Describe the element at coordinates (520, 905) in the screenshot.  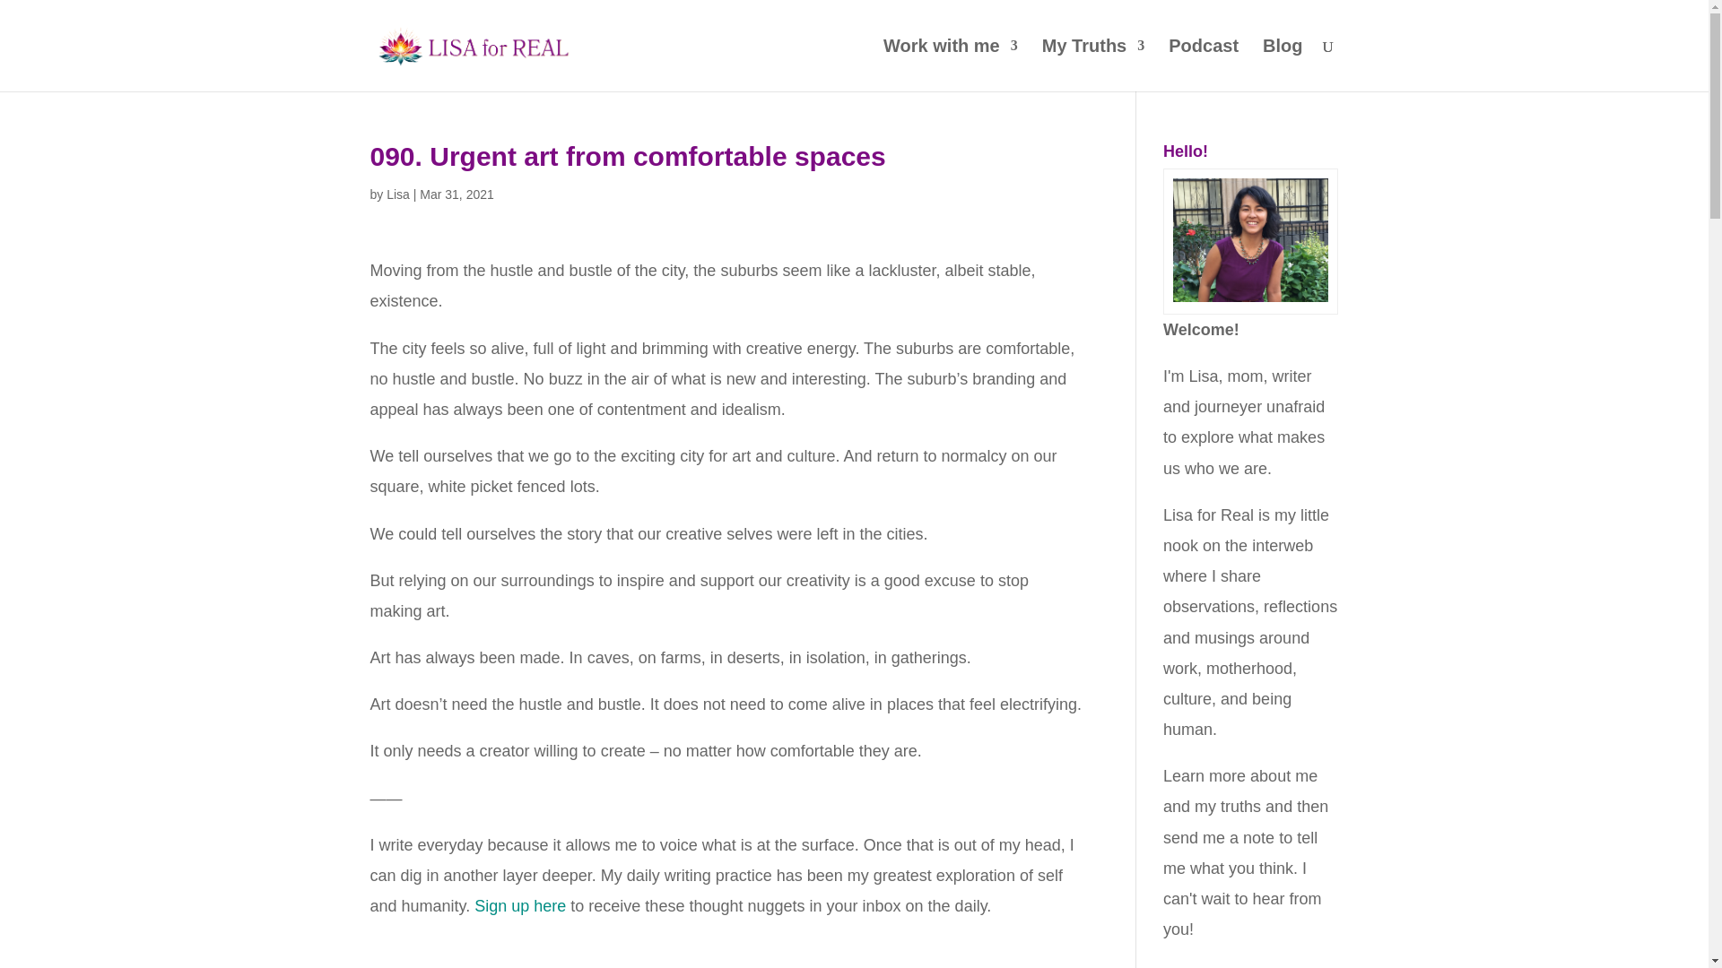
I see `Sign up here` at that location.